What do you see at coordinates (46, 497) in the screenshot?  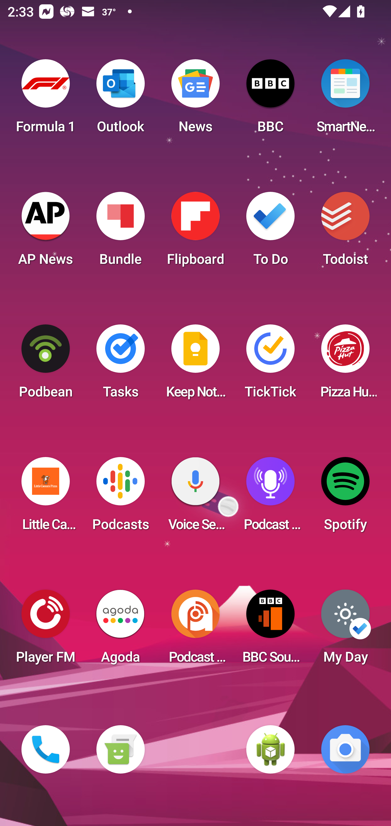 I see `Little Caesars Pizza` at bounding box center [46, 497].